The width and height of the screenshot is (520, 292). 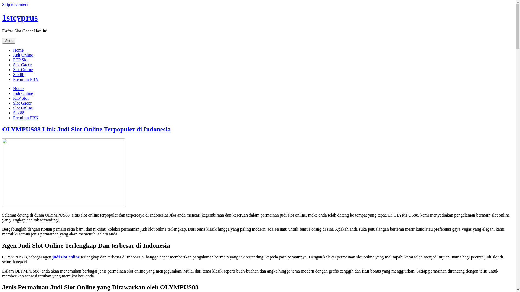 I want to click on RTP Slot, so click(x=21, y=98).